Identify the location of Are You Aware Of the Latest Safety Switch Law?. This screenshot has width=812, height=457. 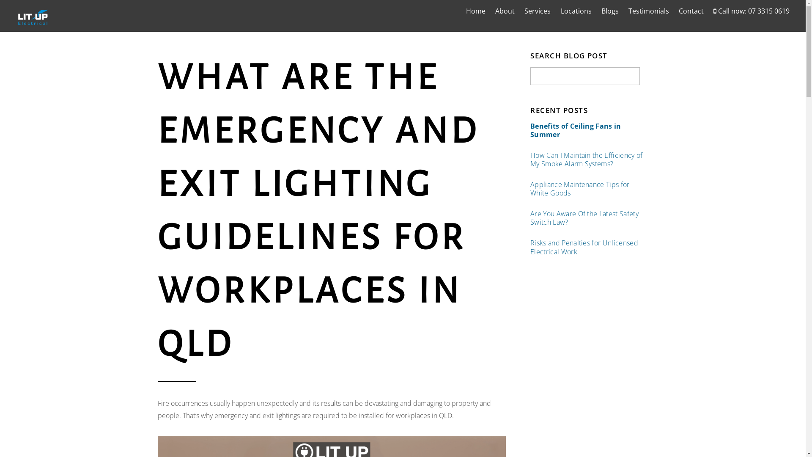
(589, 218).